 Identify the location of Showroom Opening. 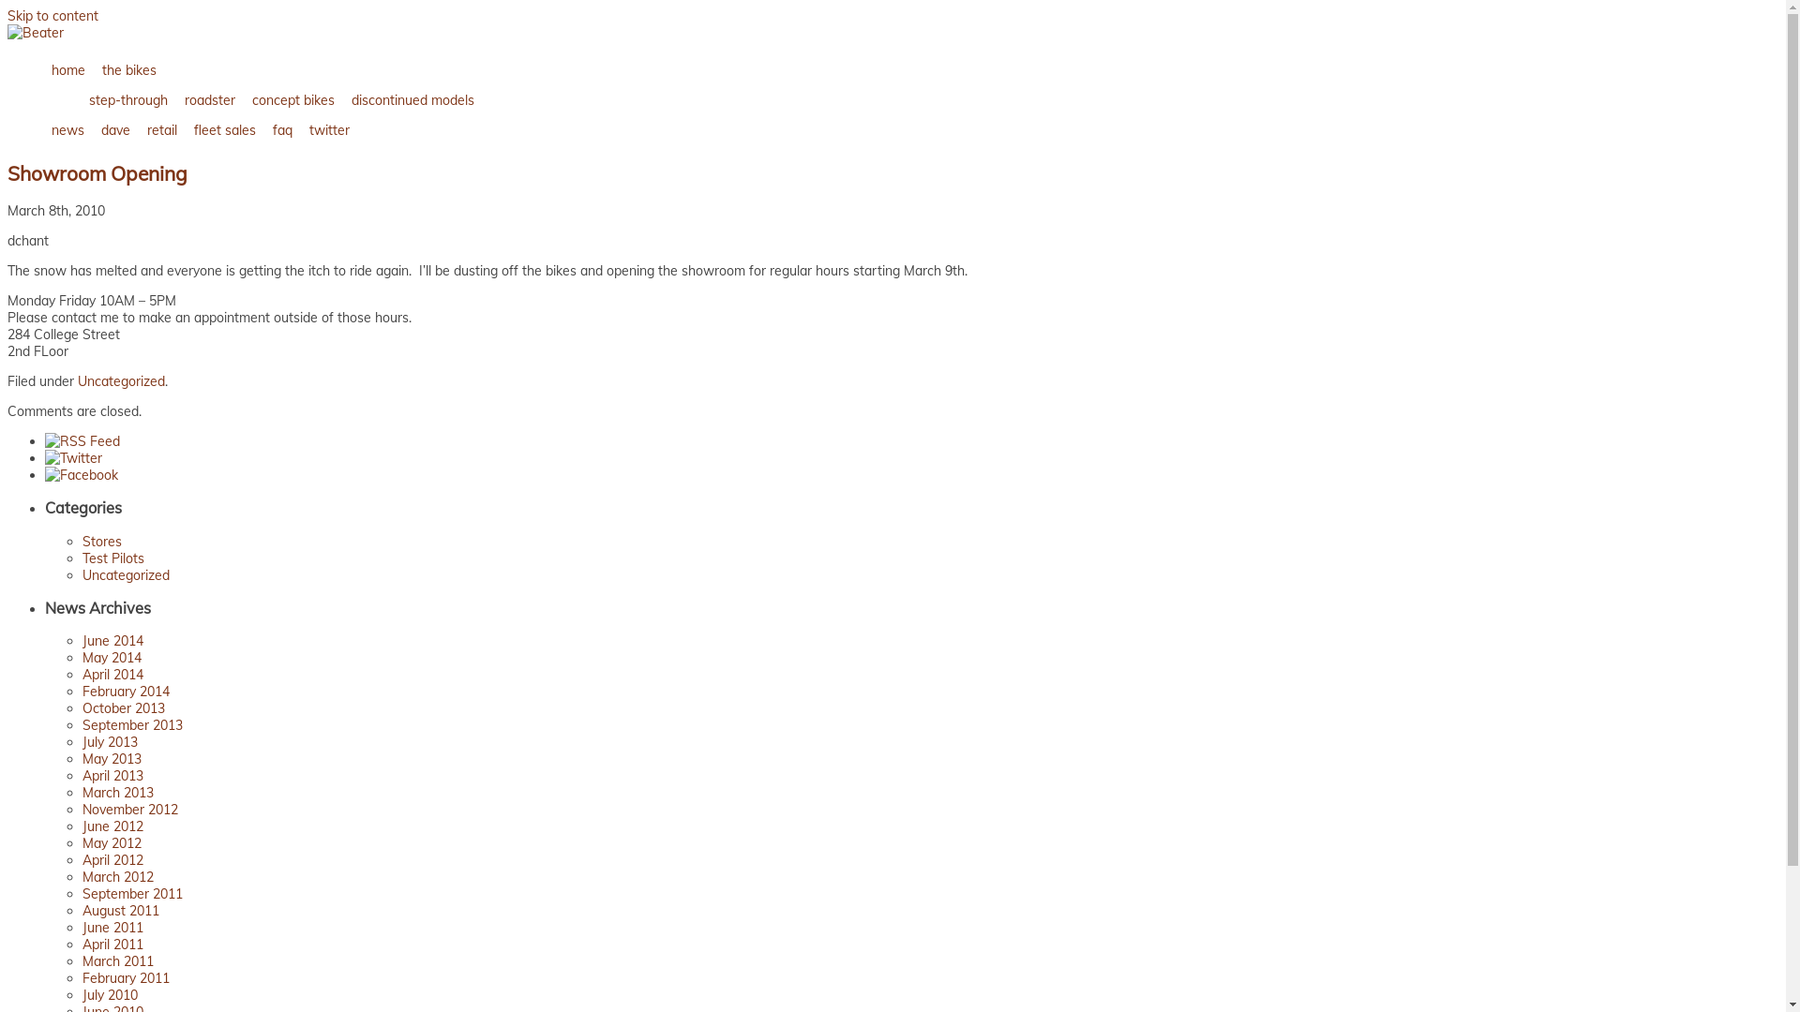
(97, 173).